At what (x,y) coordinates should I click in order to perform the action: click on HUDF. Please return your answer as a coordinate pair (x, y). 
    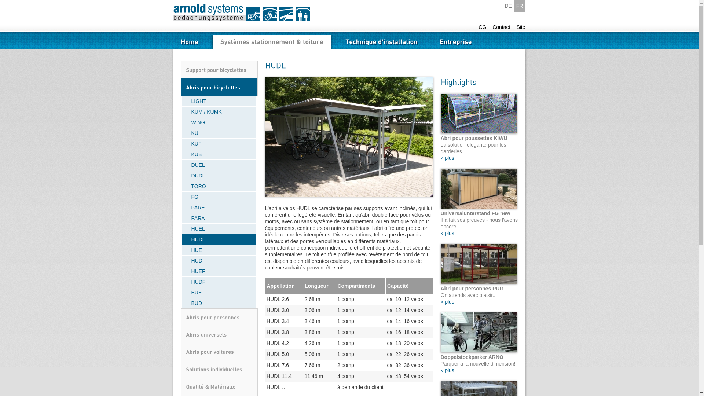
    Looking at the image, I should click on (219, 282).